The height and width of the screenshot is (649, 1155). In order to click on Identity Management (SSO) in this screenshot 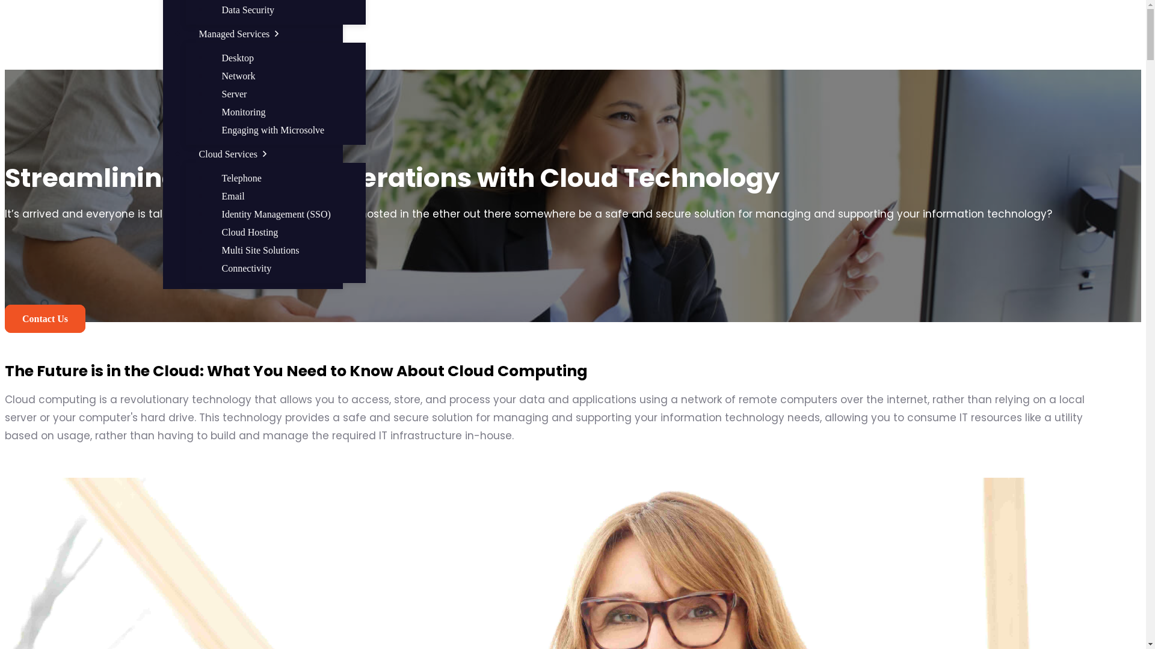, I will do `click(277, 214)`.